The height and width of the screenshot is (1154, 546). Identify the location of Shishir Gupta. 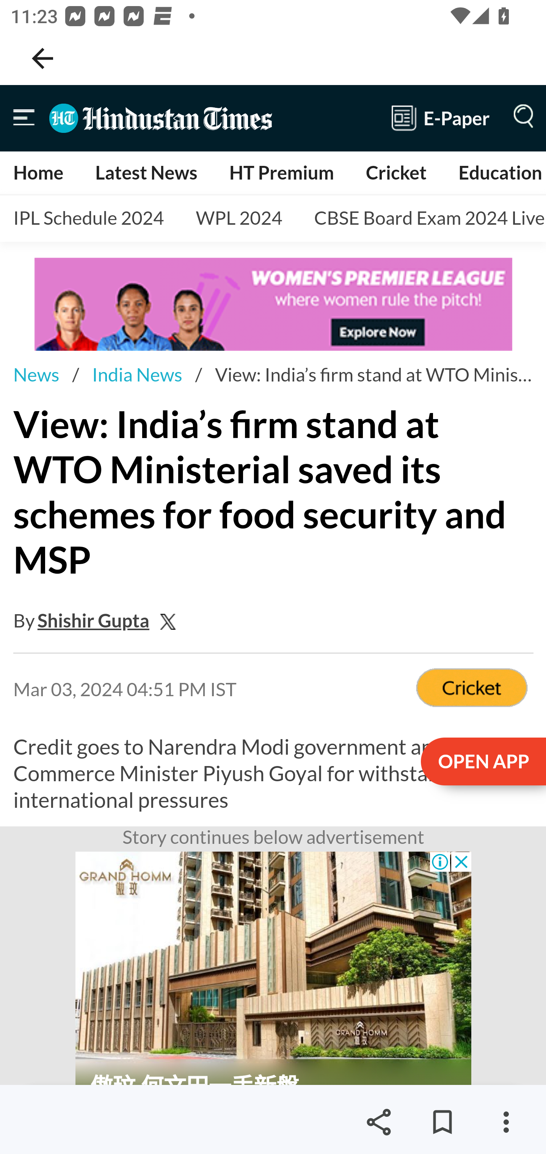
(93, 620).